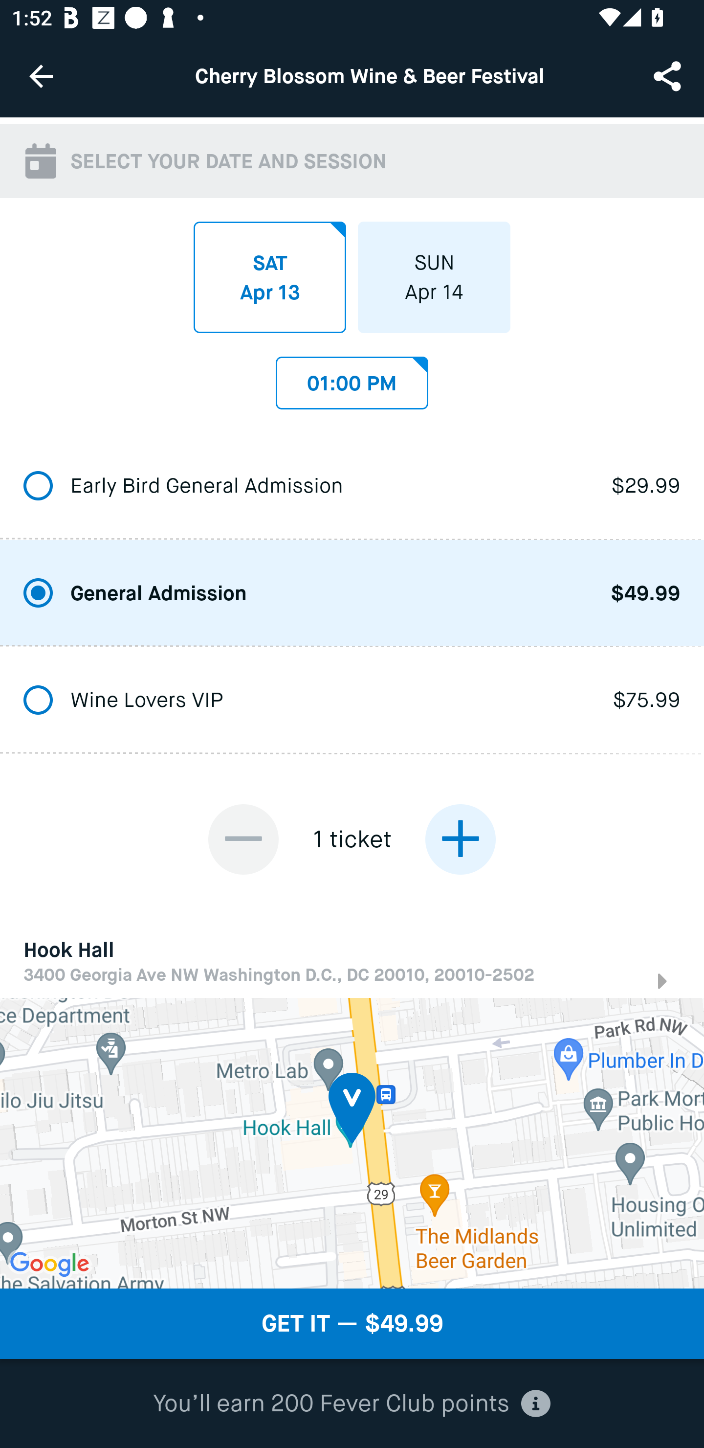 The image size is (704, 1448). I want to click on You’ll earn 200 Fever Club points, so click(352, 1404).